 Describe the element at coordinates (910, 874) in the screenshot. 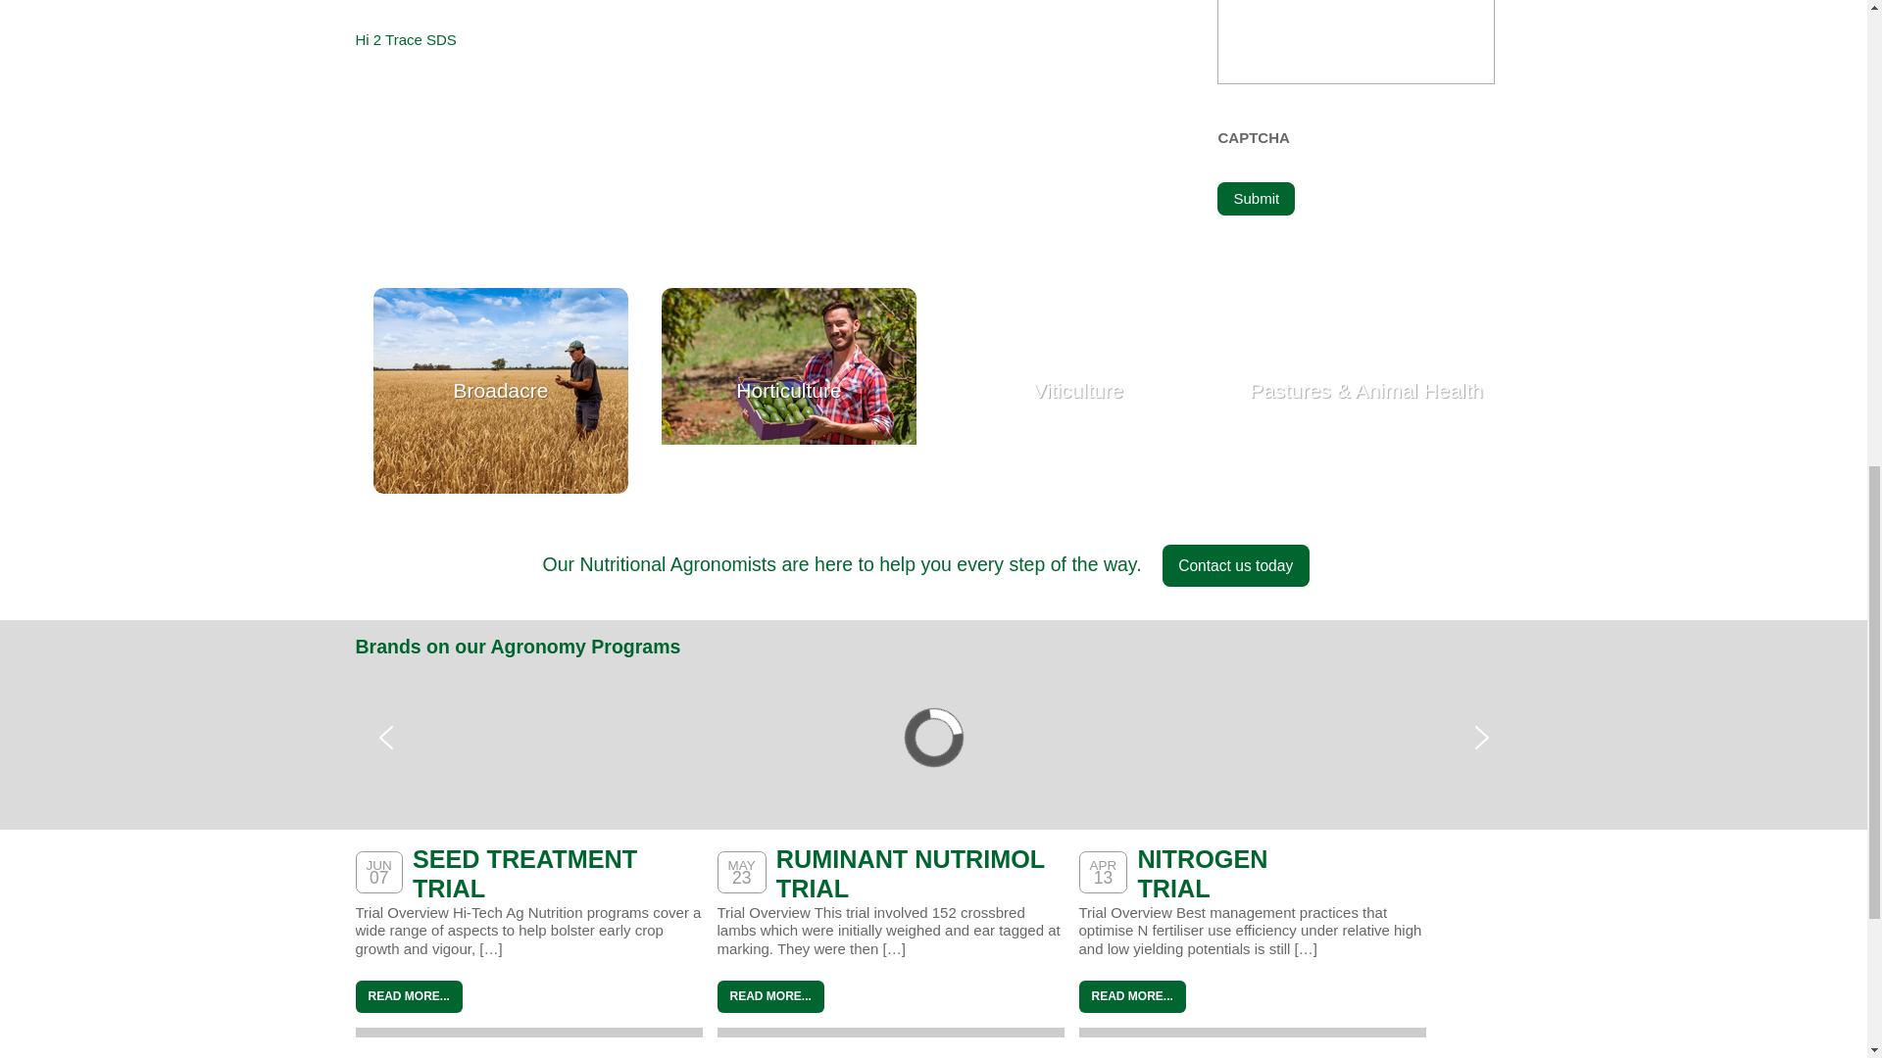

I see `RUMINANT NUTRIMOL TRIAL` at that location.